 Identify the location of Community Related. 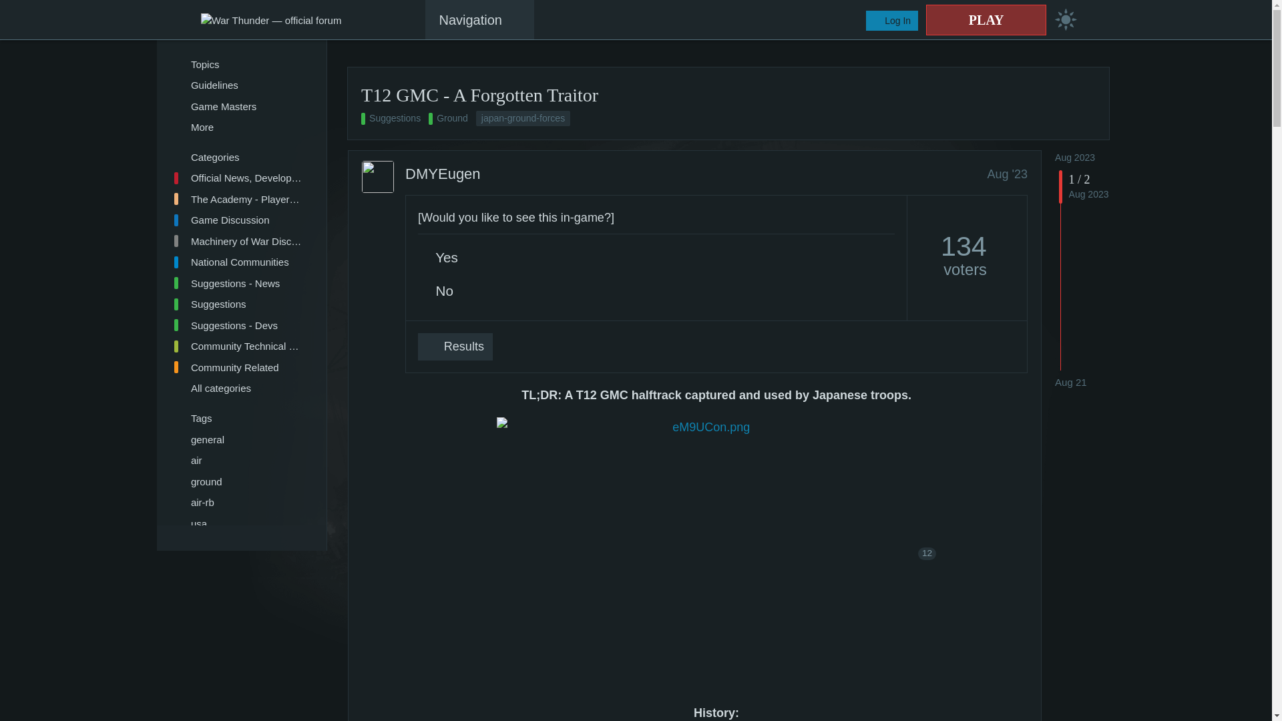
(236, 367).